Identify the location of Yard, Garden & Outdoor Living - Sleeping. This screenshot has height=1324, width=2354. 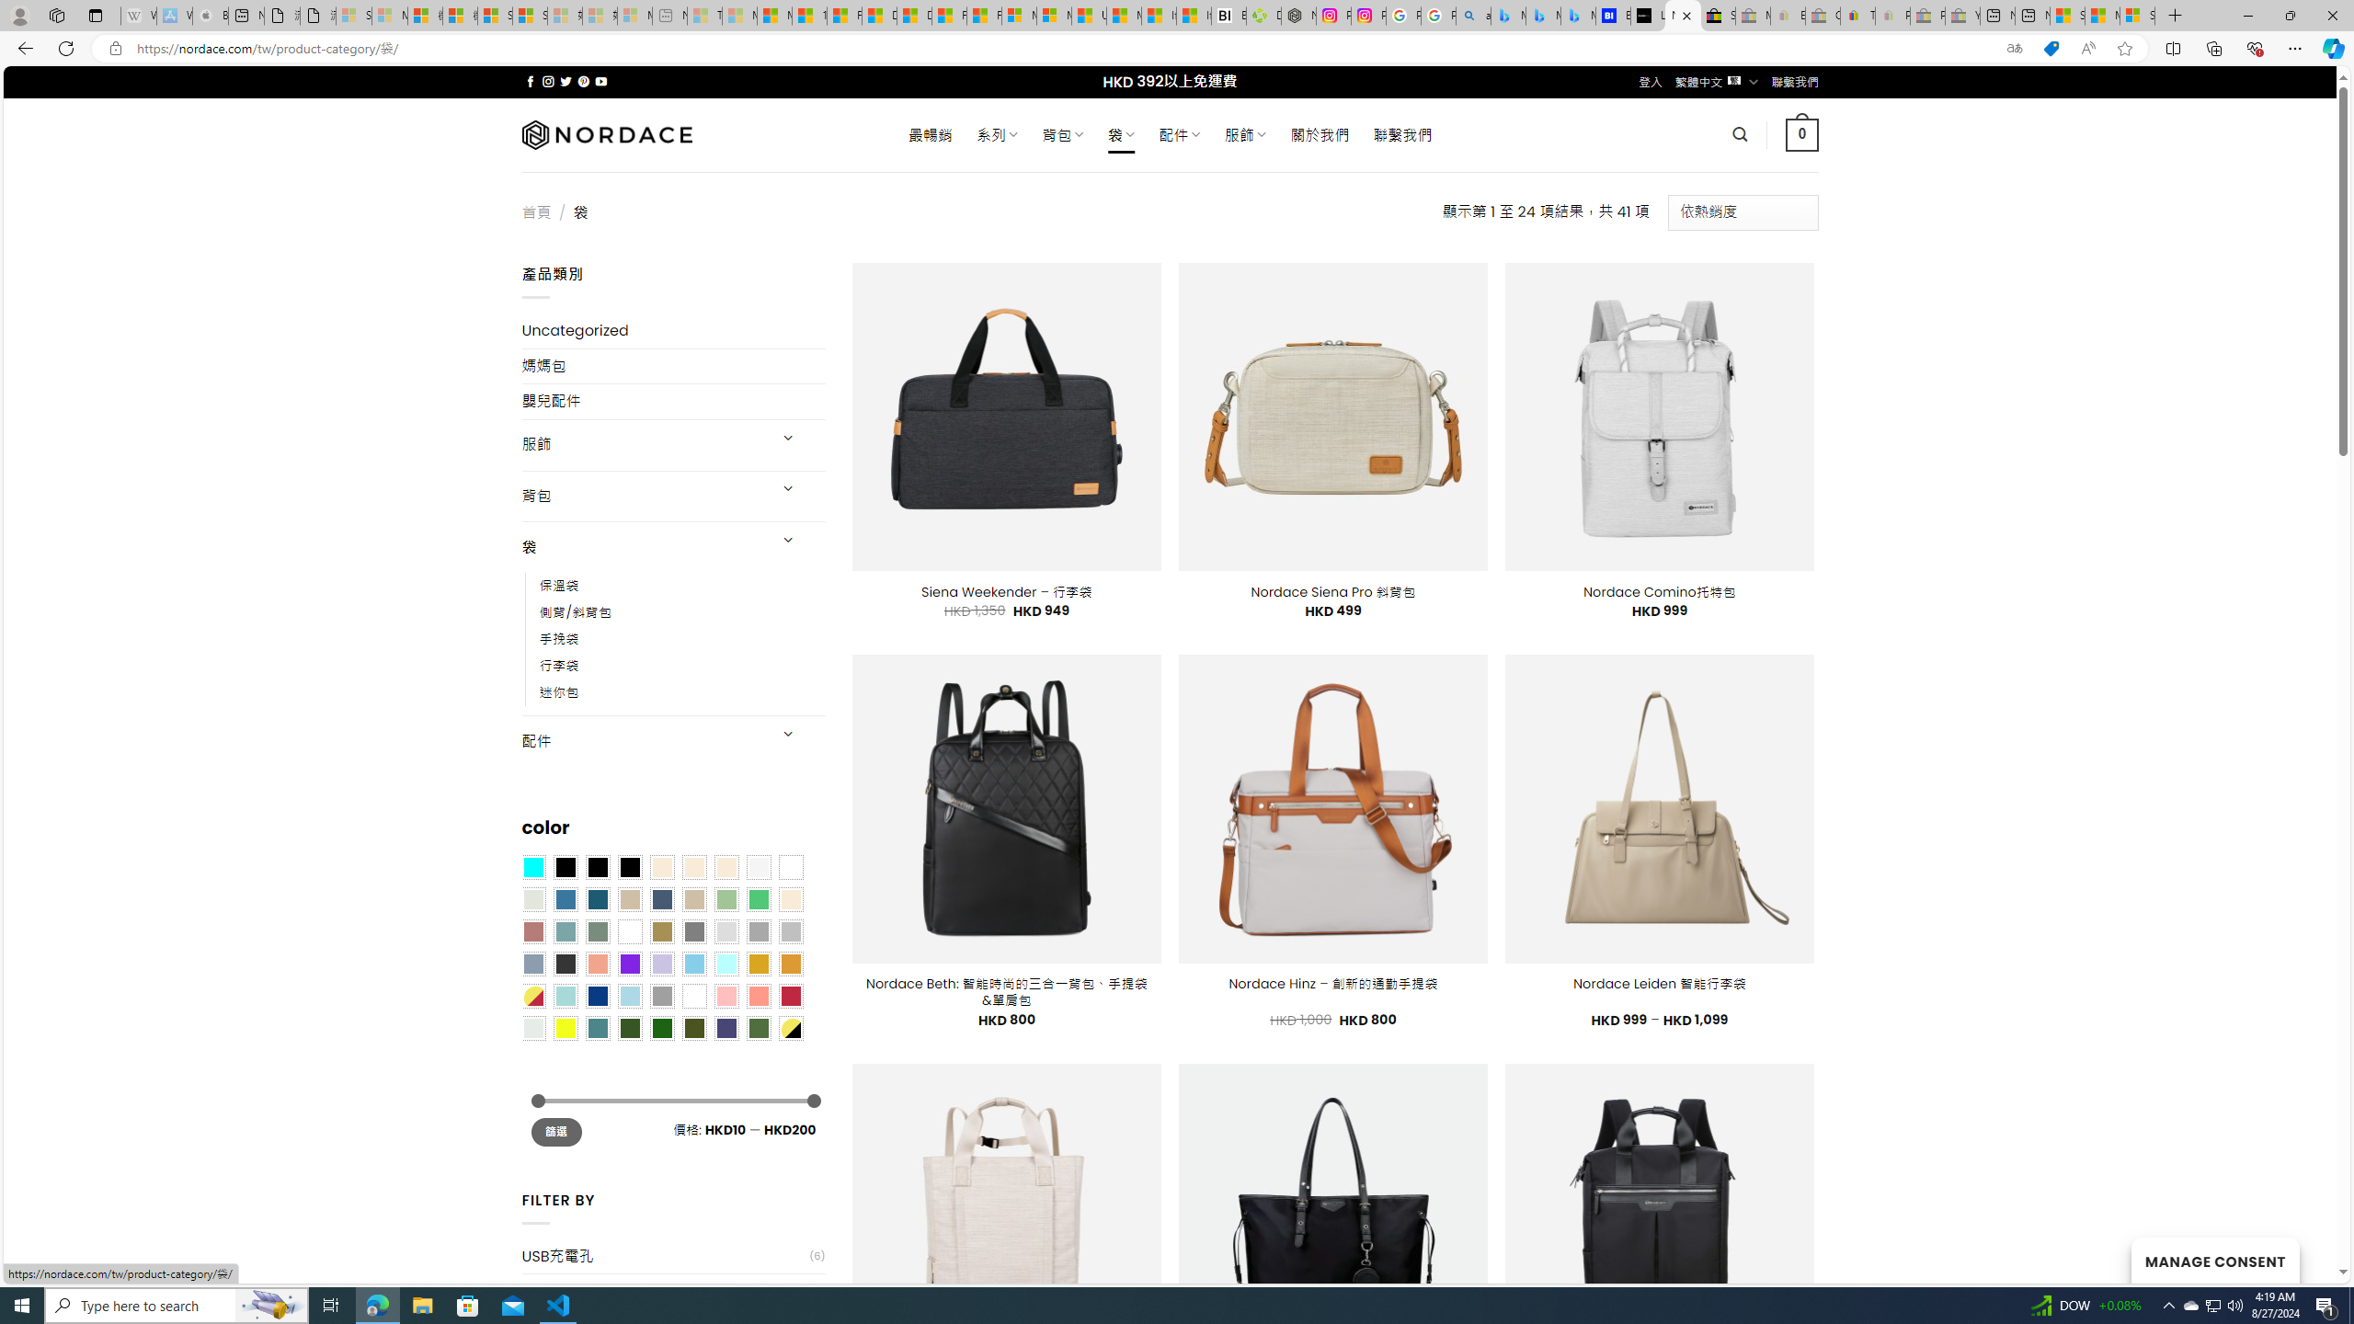
(1962, 16).